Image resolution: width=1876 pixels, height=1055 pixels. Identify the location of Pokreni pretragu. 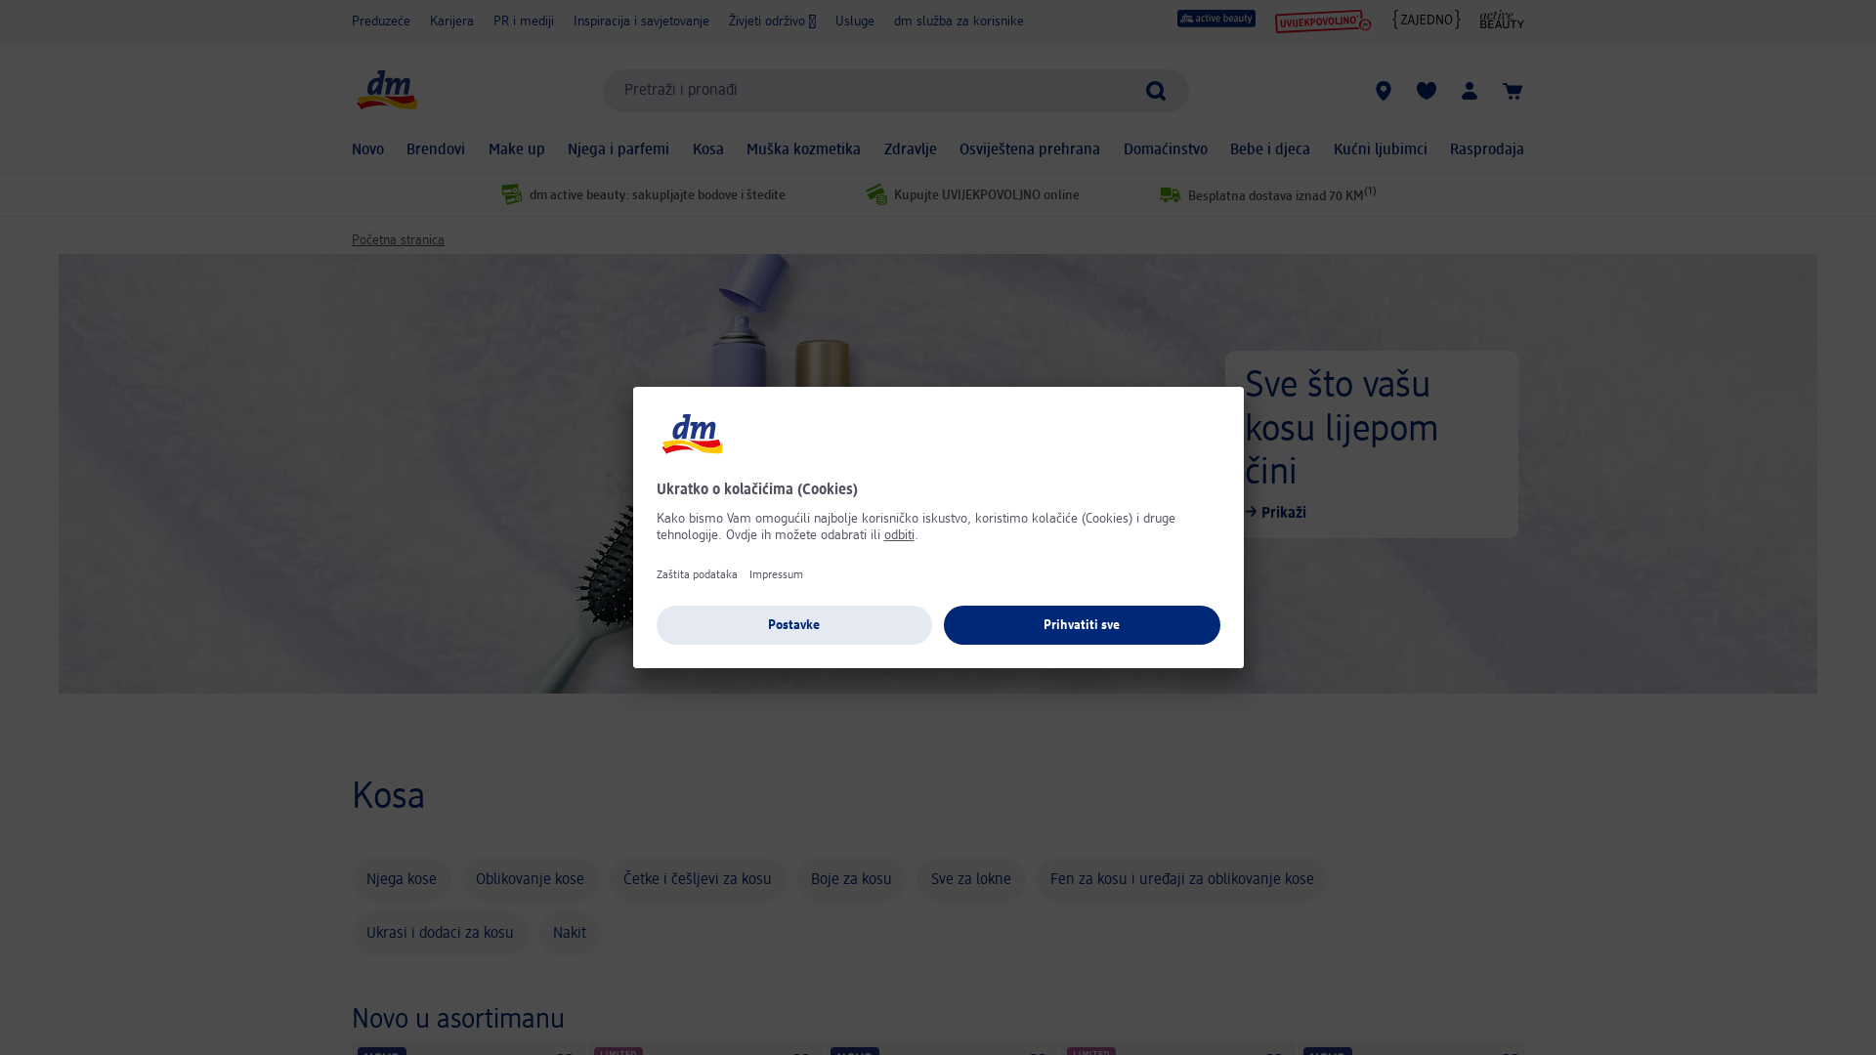
(1166, 91).